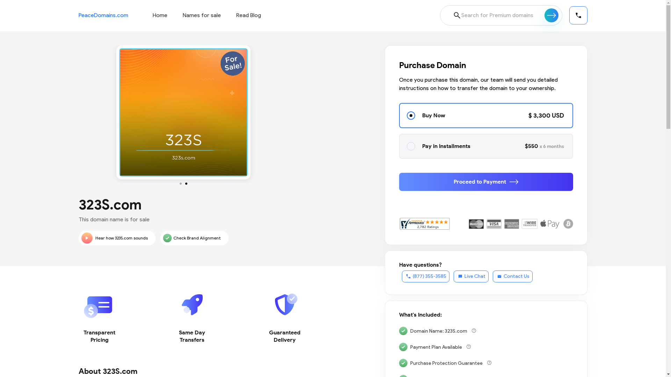  What do you see at coordinates (103, 15) in the screenshot?
I see `PeaceDomains.com` at bounding box center [103, 15].